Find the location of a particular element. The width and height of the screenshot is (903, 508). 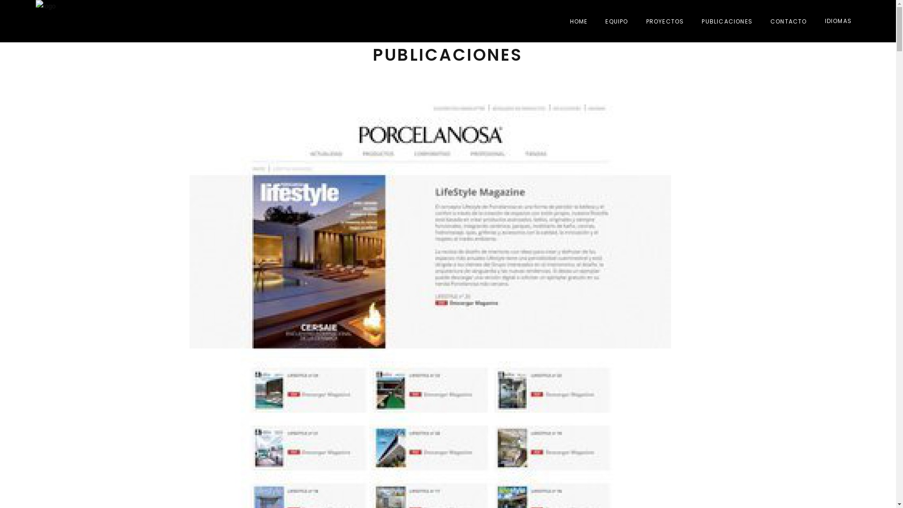

PUBLICACIONES is located at coordinates (727, 21).